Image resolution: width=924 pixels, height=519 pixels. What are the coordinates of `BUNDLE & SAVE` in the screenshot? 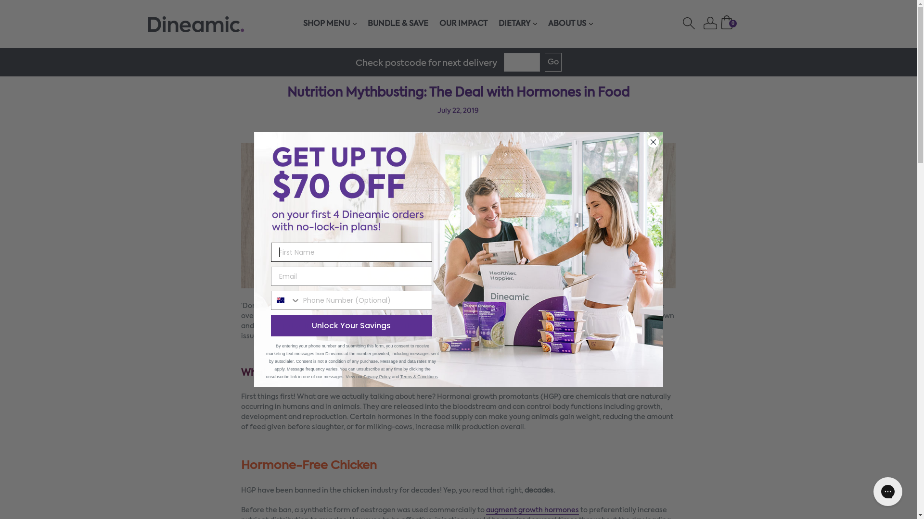 It's located at (398, 24).